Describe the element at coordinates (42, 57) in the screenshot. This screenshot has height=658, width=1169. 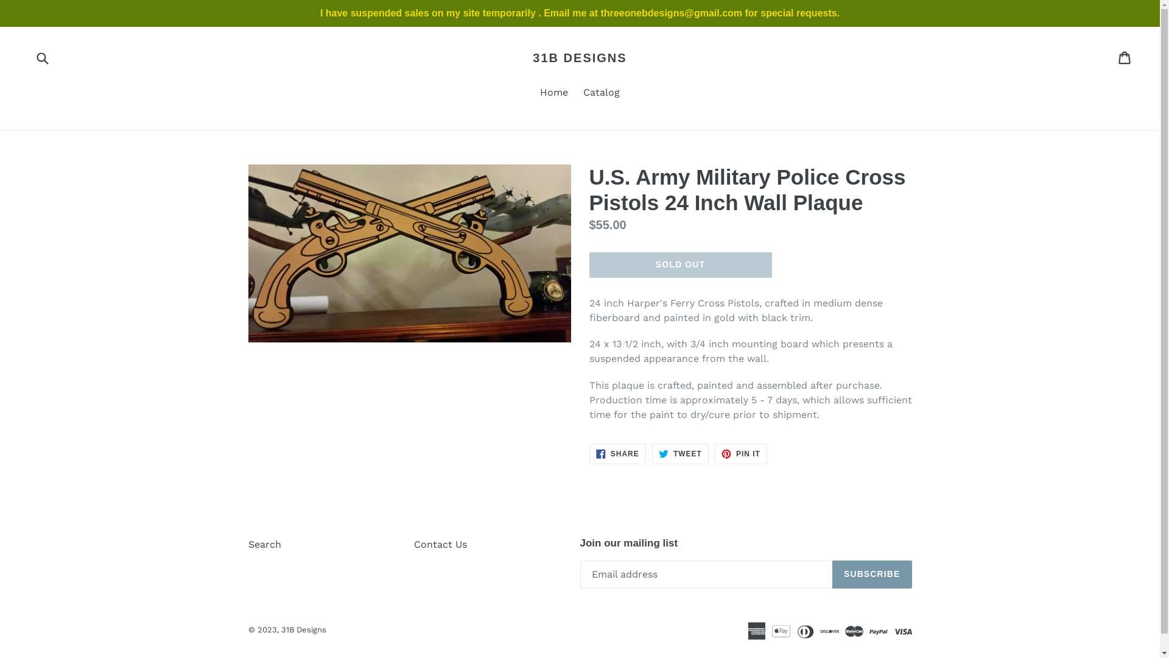
I see `Submit` at that location.